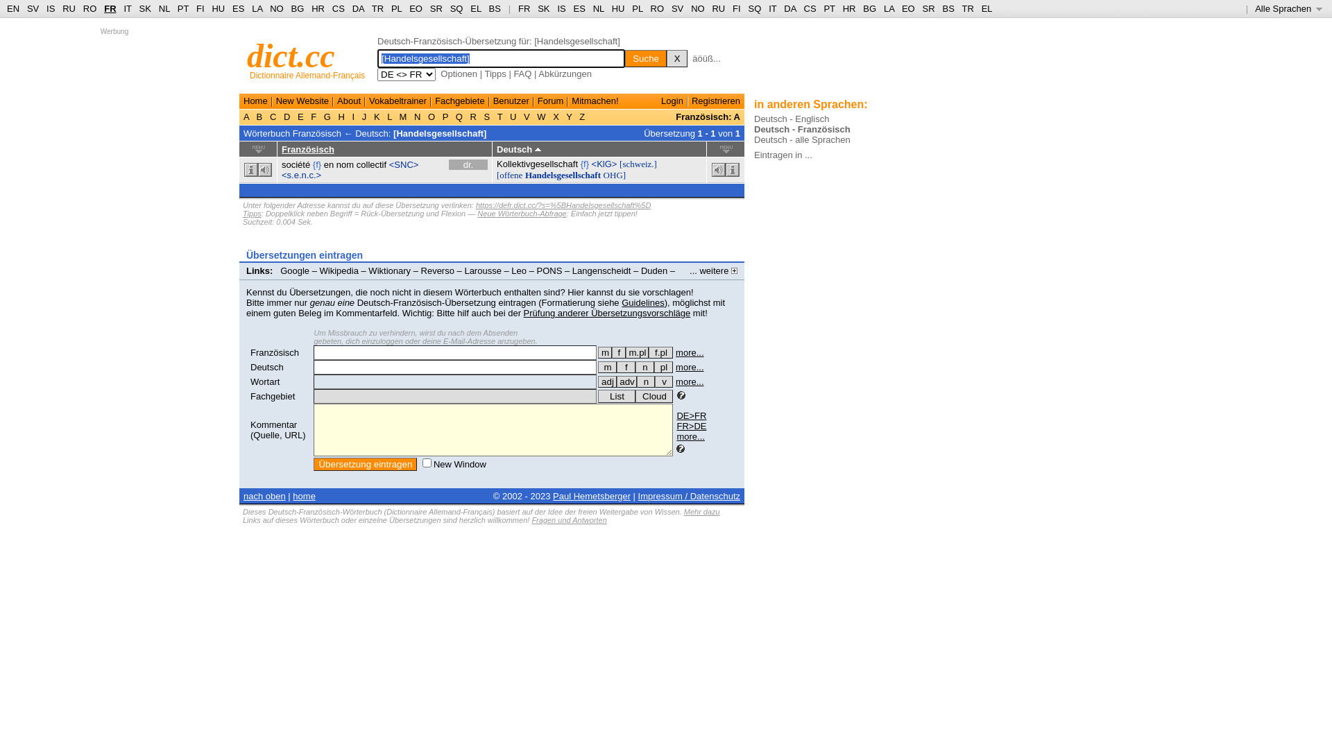 This screenshot has width=1332, height=749. Describe the element at coordinates (349, 101) in the screenshot. I see `About` at that location.